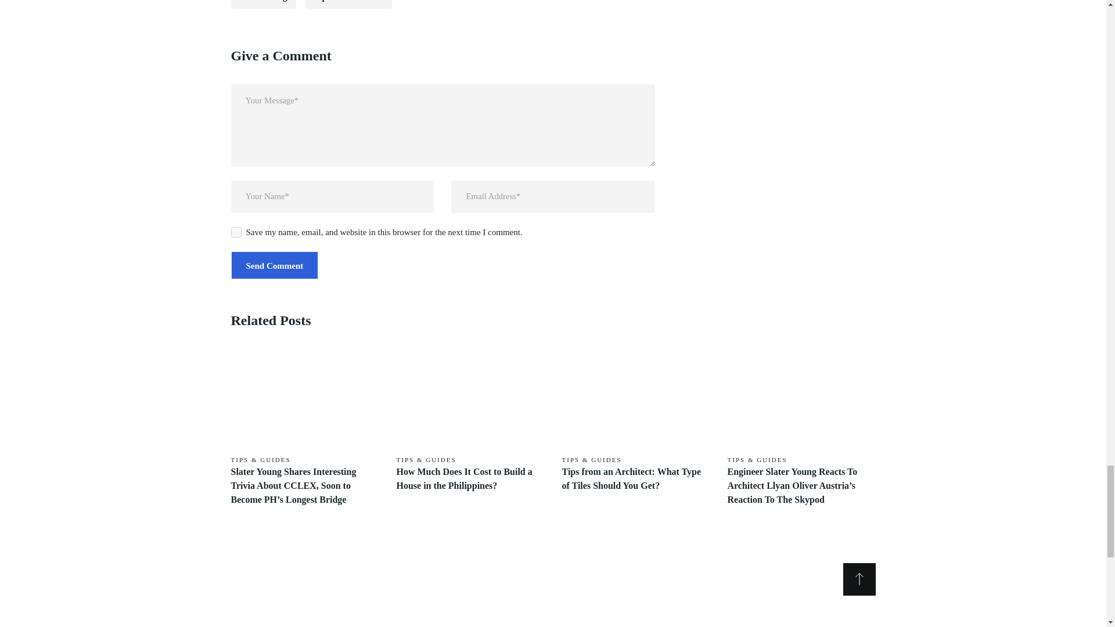 This screenshot has height=627, width=1115. I want to click on Slater Young, so click(264, 5).